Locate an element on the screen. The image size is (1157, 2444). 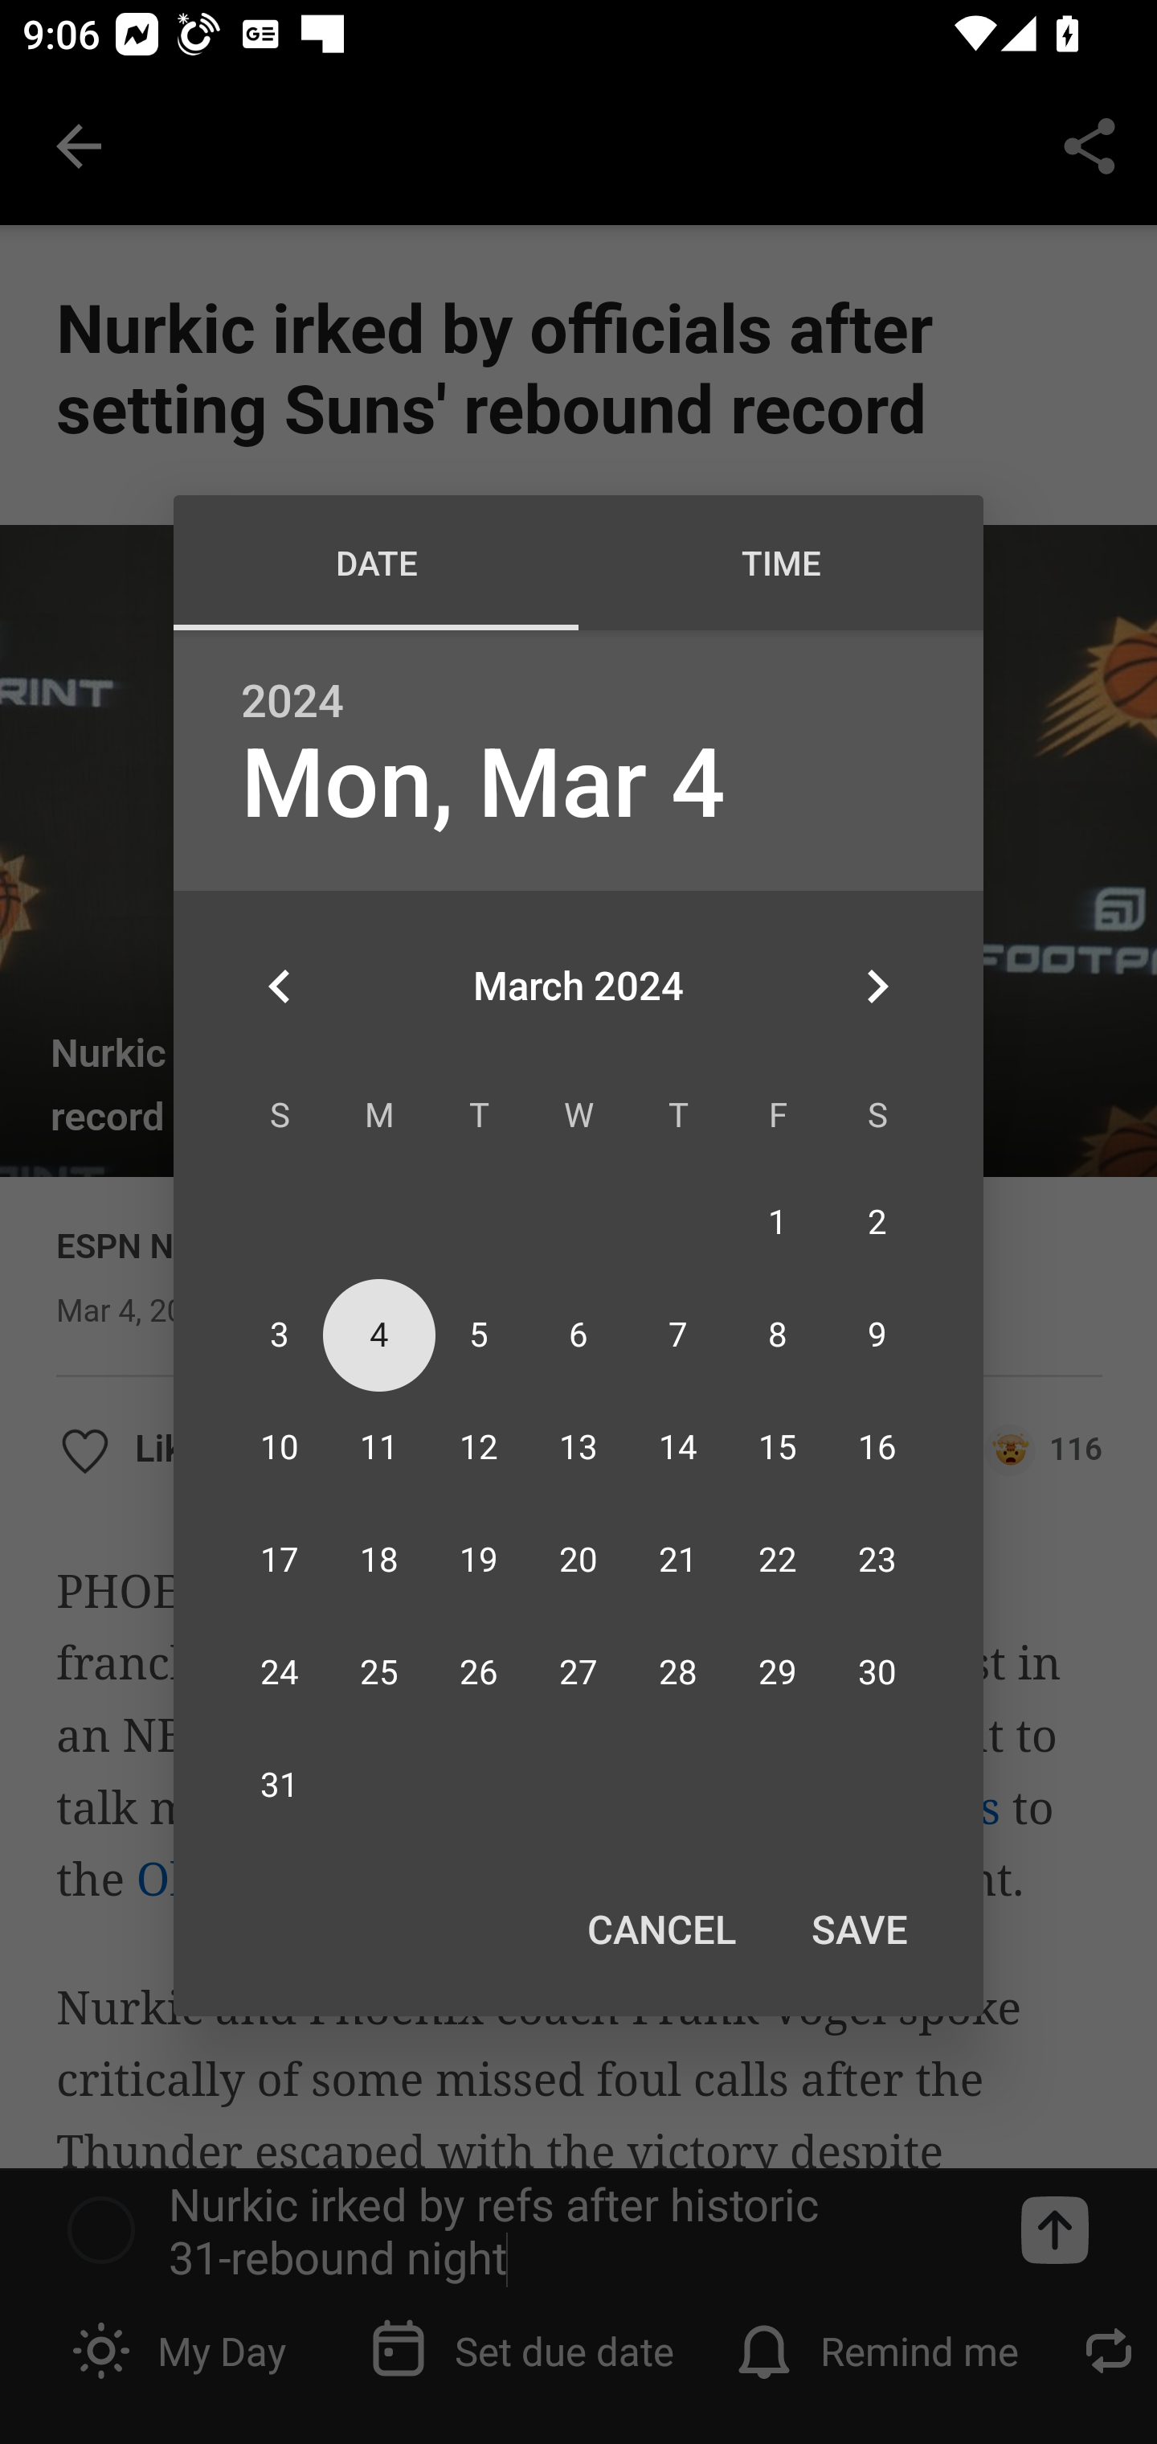
7 07 March 2024 is located at coordinates (677, 1334).